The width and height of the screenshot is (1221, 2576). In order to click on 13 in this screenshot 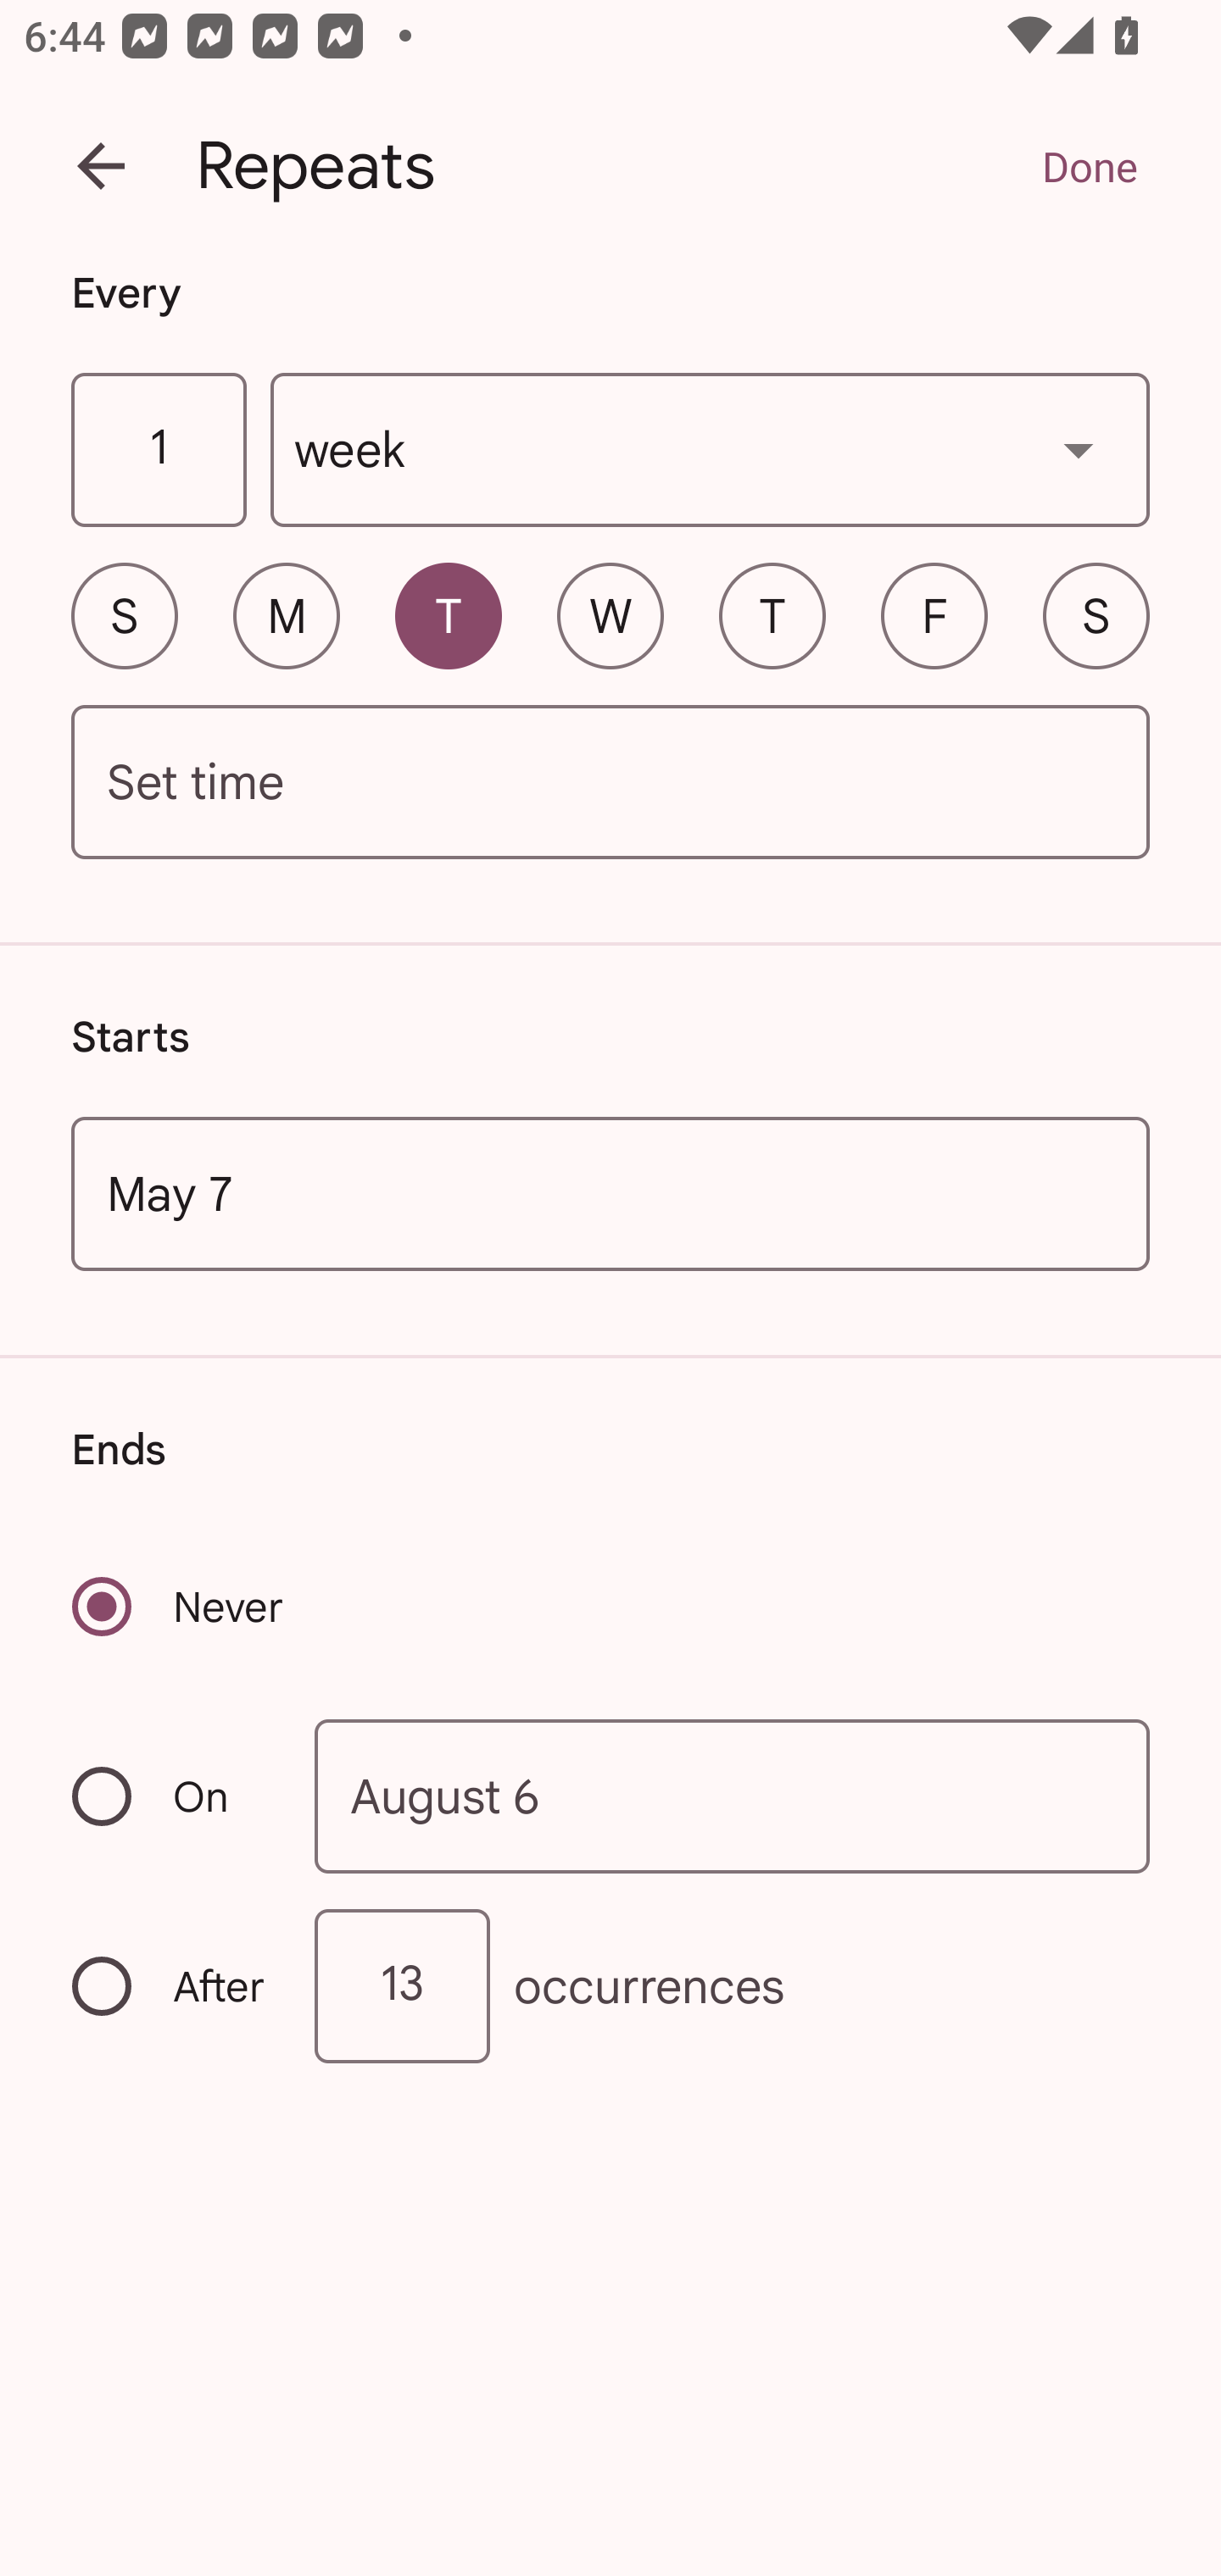, I will do `click(402, 1986)`.